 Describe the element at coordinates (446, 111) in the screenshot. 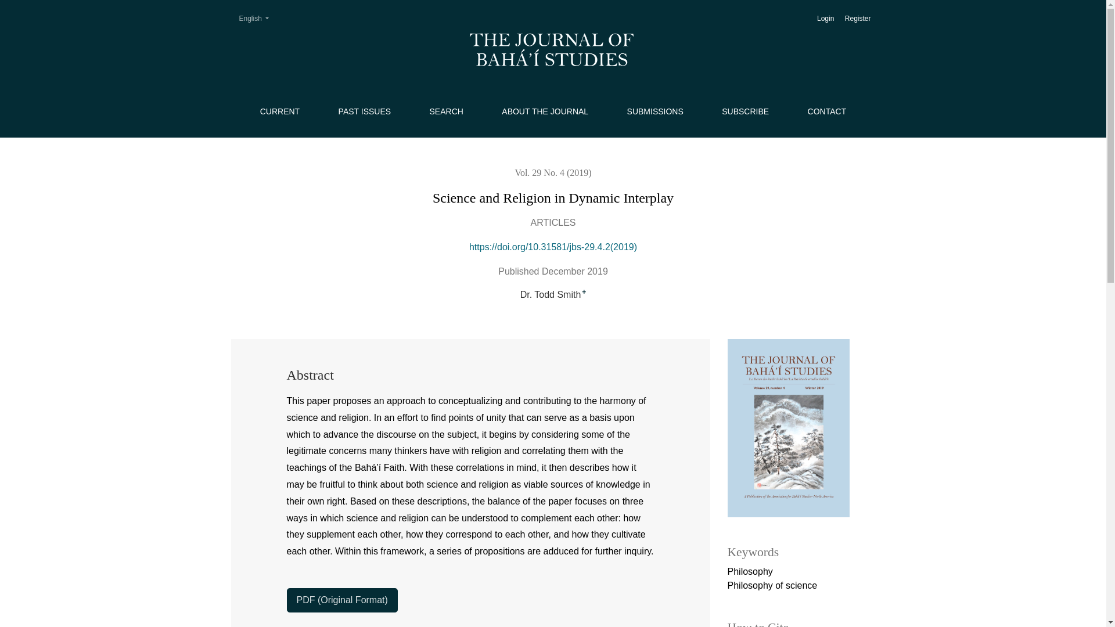

I see `SEARCH` at that location.